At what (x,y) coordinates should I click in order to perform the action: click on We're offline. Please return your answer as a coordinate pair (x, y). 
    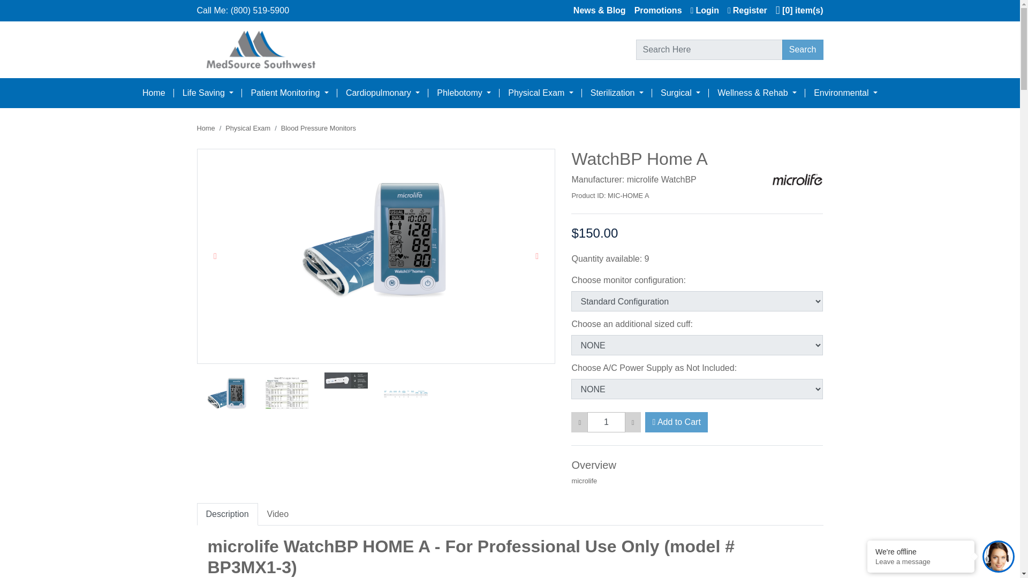
    Looking at the image, I should click on (921, 551).